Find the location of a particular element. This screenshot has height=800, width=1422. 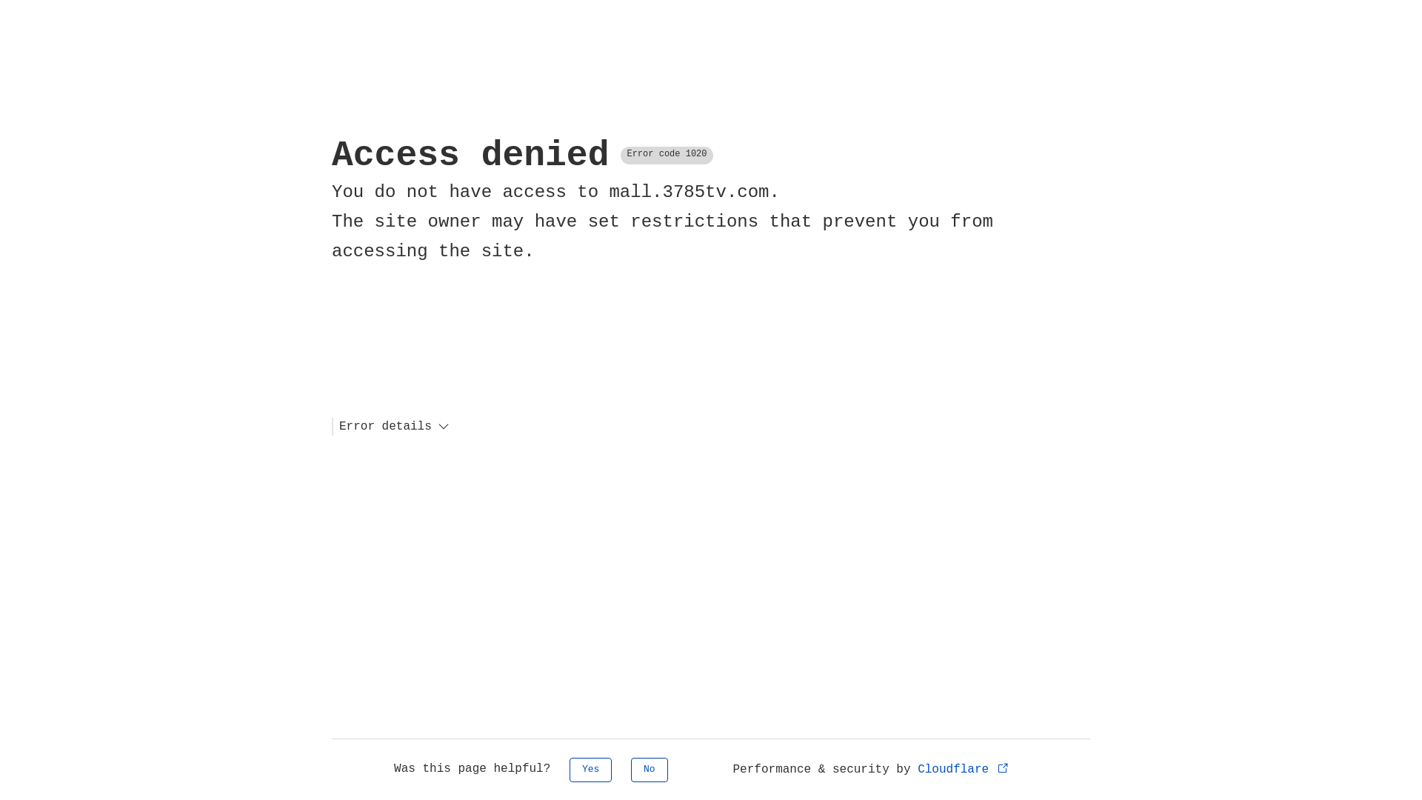

Yes is located at coordinates (591, 770).